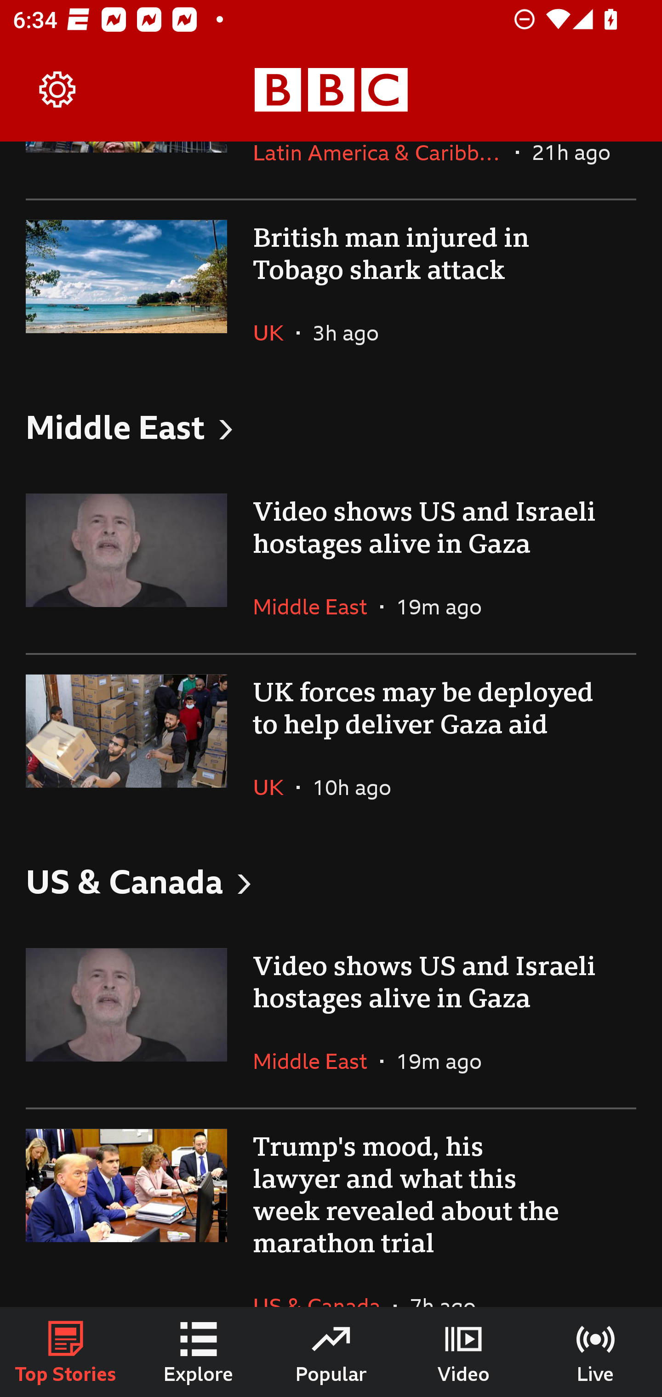 This screenshot has height=1397, width=662. What do you see at coordinates (58, 90) in the screenshot?
I see `Settings` at bounding box center [58, 90].